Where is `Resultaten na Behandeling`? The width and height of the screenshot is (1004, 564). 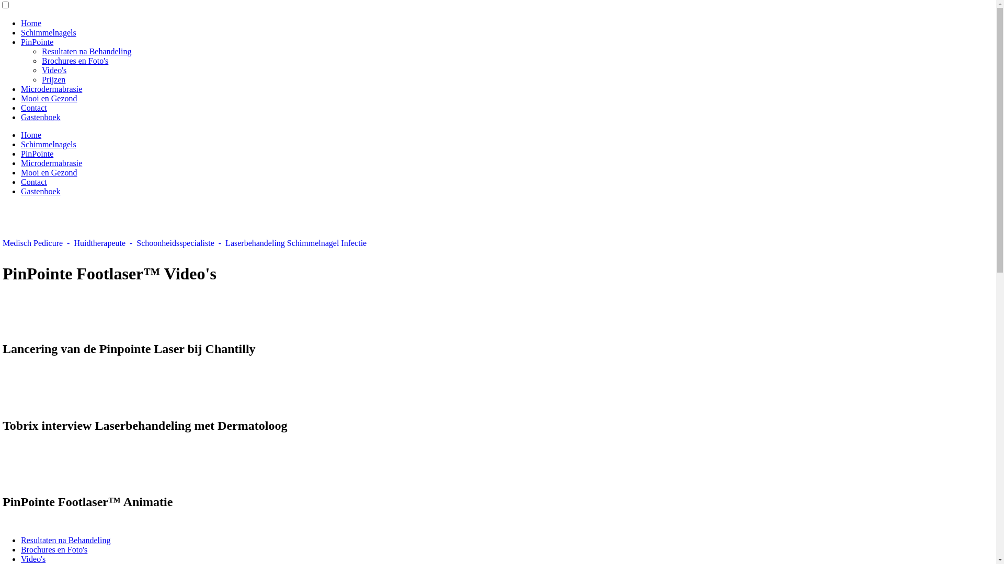 Resultaten na Behandeling is located at coordinates (87, 51).